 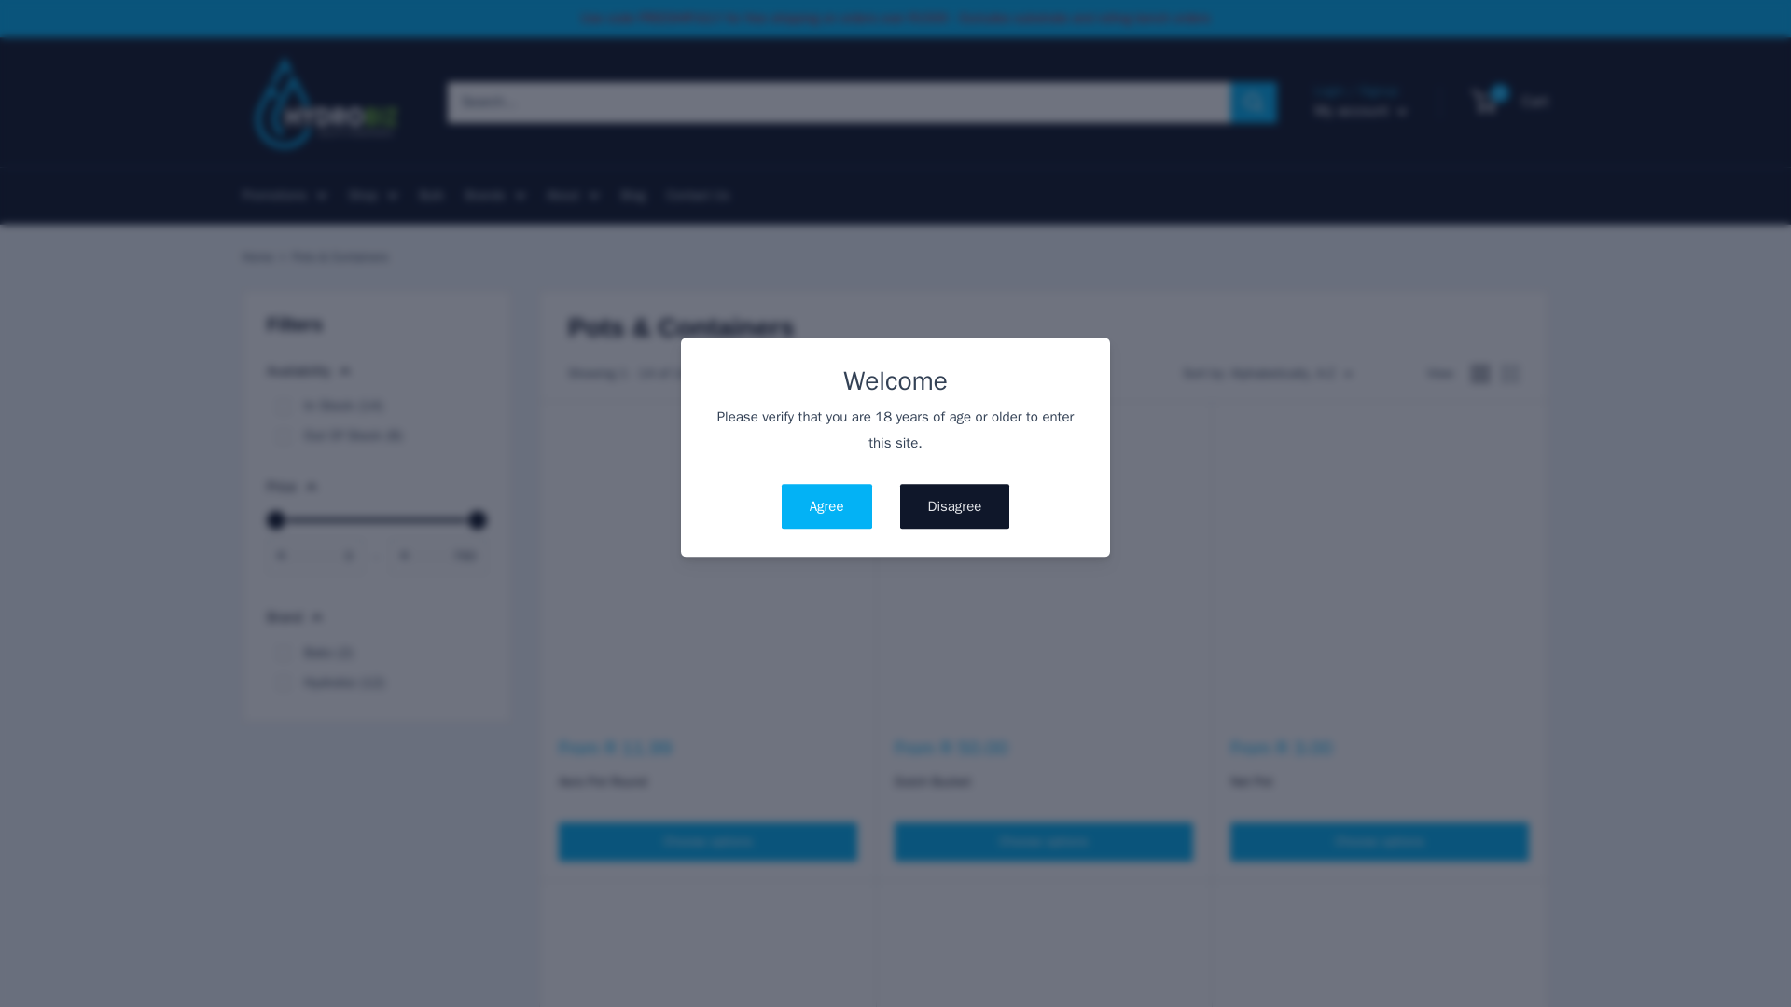 What do you see at coordinates (283, 406) in the screenshot?
I see `1` at bounding box center [283, 406].